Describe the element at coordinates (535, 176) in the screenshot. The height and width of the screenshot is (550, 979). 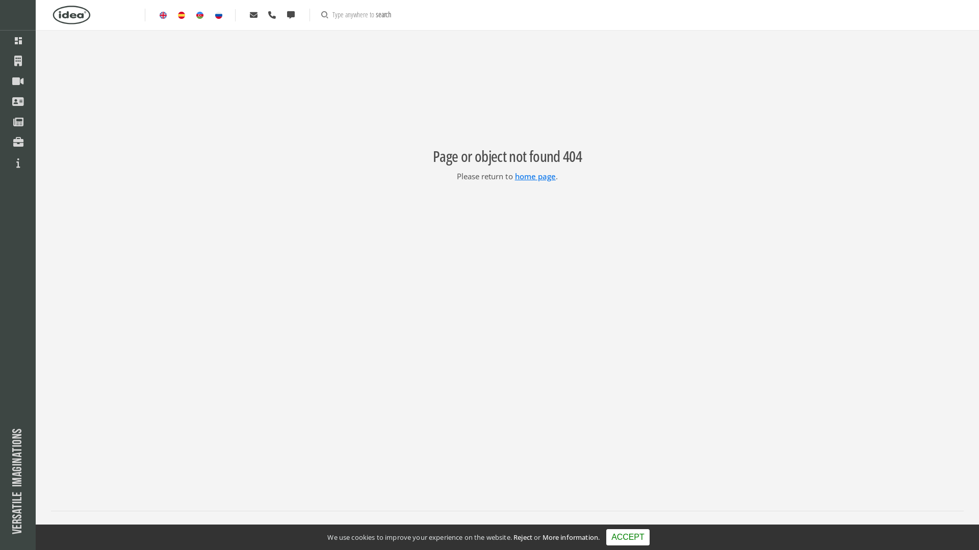
I see `home page` at that location.